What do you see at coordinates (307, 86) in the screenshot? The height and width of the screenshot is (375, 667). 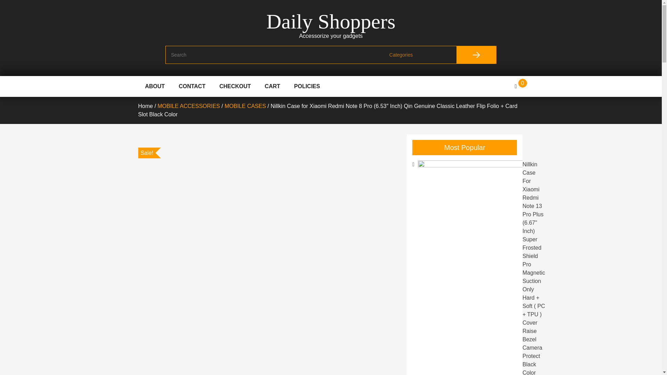 I see `POLICIES` at bounding box center [307, 86].